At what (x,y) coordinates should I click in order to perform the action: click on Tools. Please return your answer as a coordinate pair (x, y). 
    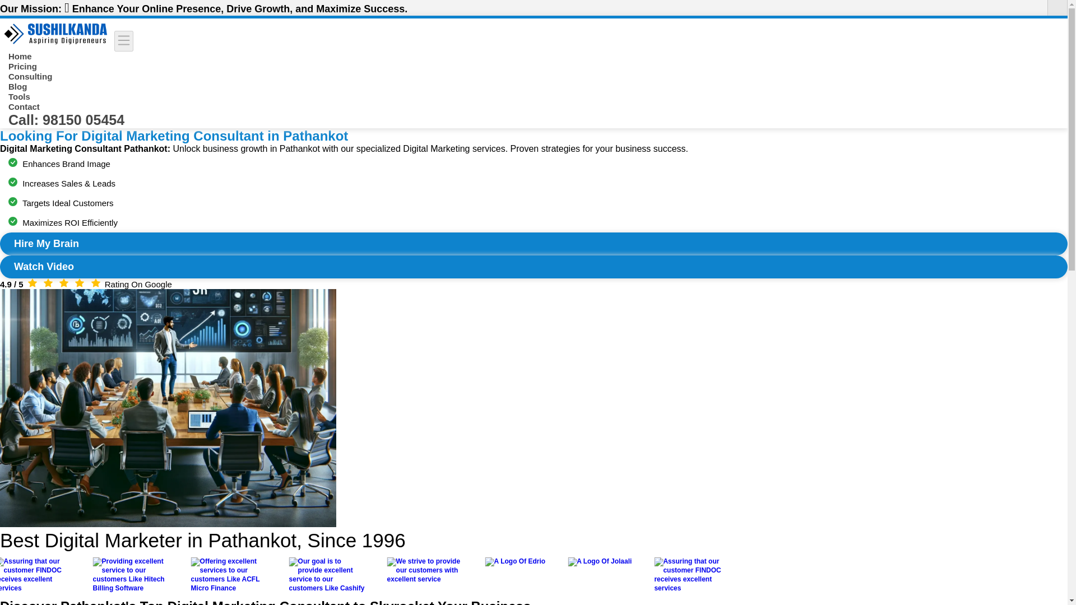
    Looking at the image, I should click on (19, 96).